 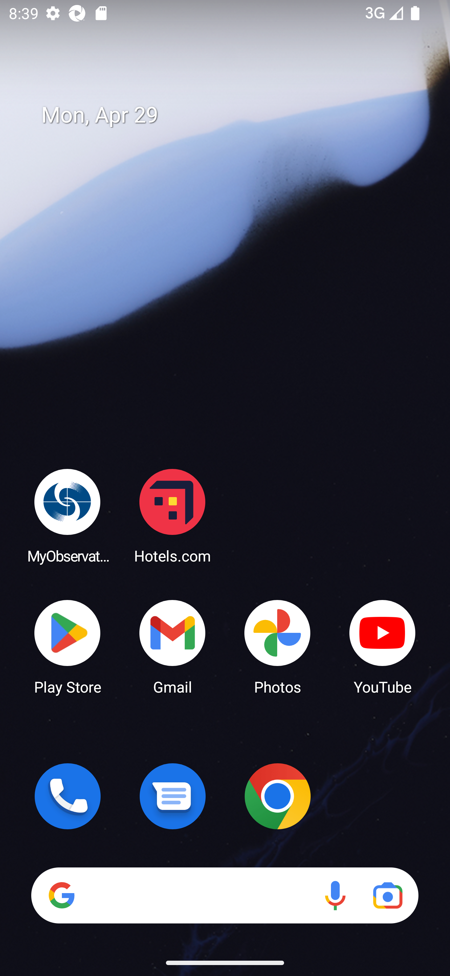 What do you see at coordinates (172, 796) in the screenshot?
I see `Messages` at bounding box center [172, 796].